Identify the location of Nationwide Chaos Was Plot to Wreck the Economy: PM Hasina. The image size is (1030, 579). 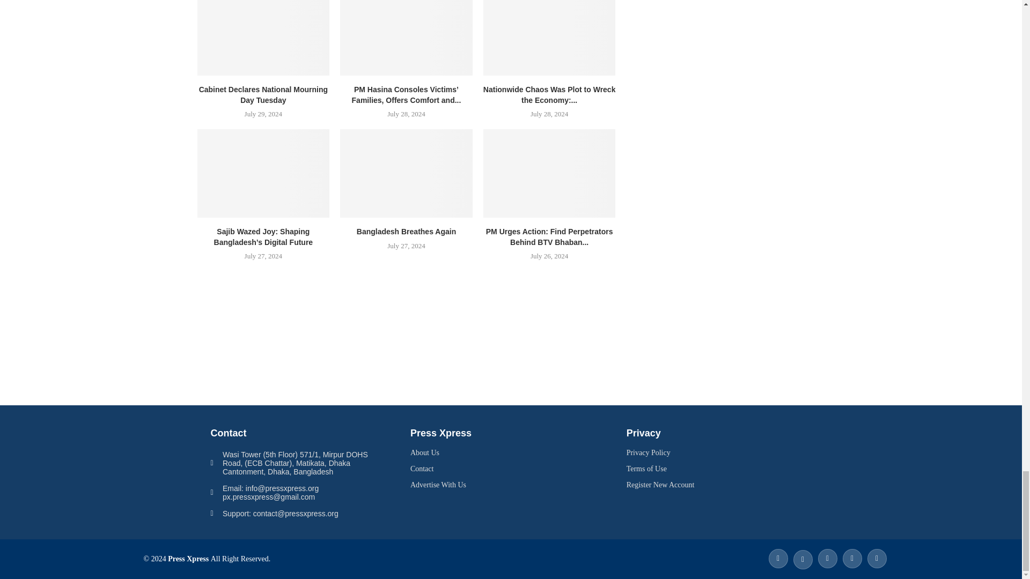
(549, 38).